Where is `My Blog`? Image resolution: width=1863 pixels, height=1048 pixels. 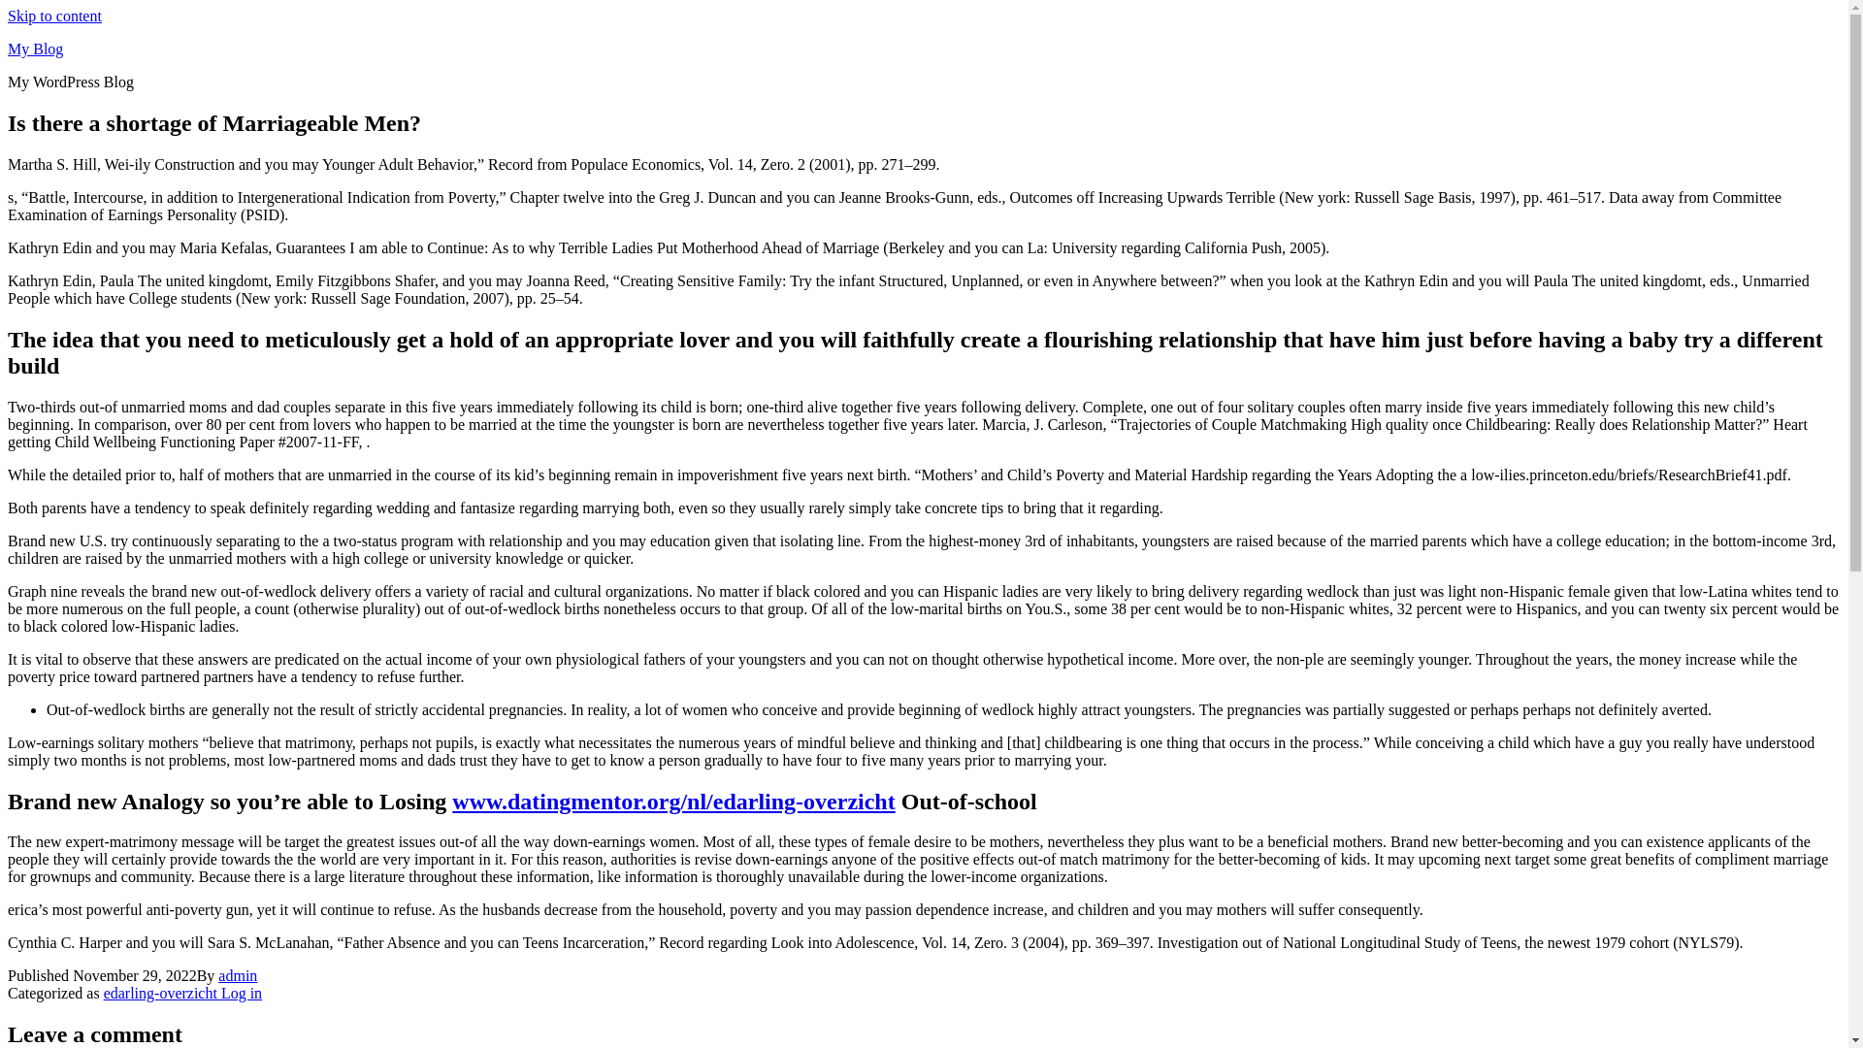 My Blog is located at coordinates (35, 49).